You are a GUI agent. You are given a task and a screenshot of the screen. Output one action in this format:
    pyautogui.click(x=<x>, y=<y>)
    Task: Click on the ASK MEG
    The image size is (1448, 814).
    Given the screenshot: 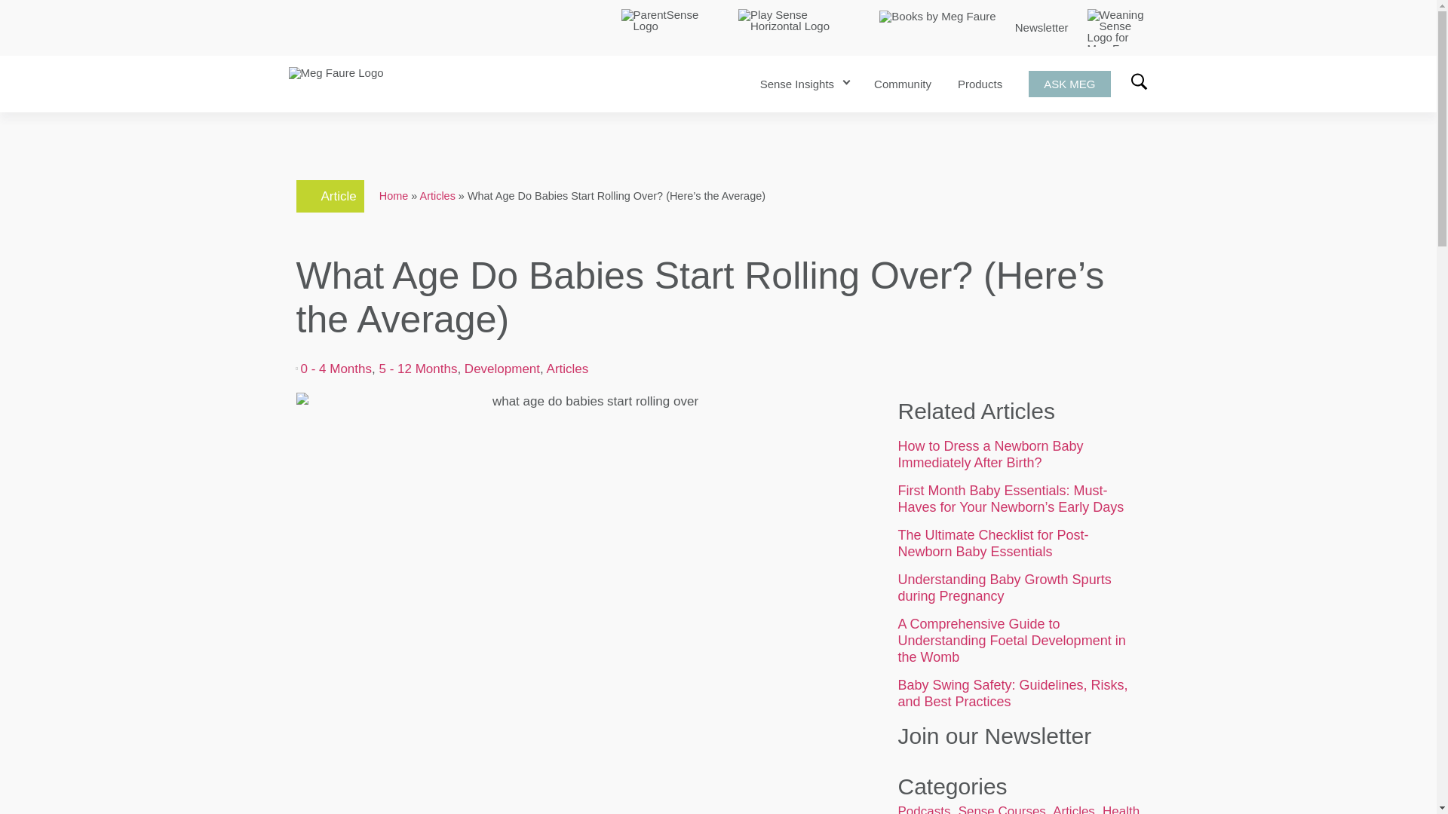 What is the action you would take?
    pyautogui.click(x=1069, y=83)
    